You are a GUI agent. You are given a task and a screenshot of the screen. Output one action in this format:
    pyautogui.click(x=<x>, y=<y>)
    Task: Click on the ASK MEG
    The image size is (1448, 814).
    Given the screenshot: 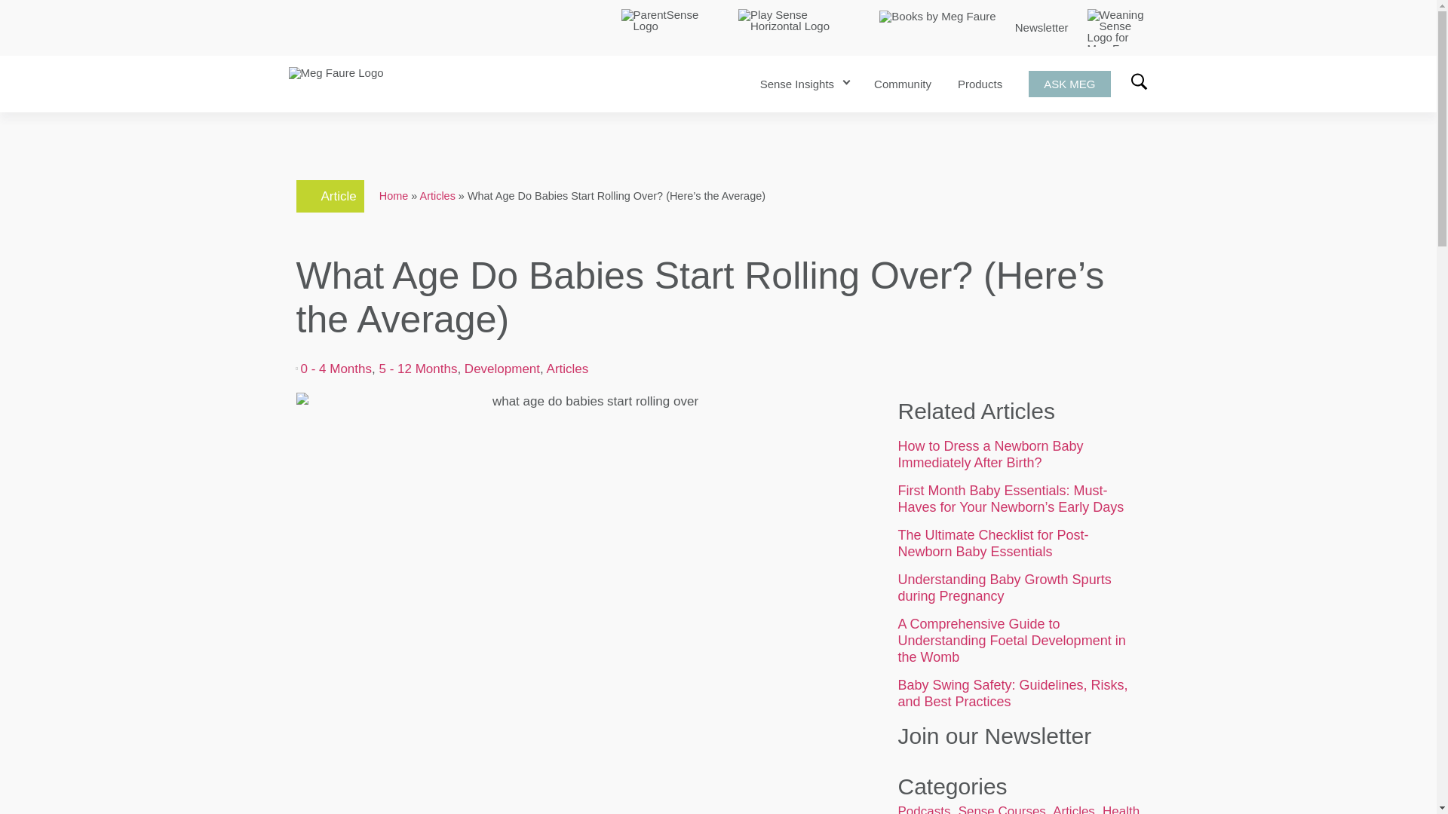 What is the action you would take?
    pyautogui.click(x=1069, y=83)
    